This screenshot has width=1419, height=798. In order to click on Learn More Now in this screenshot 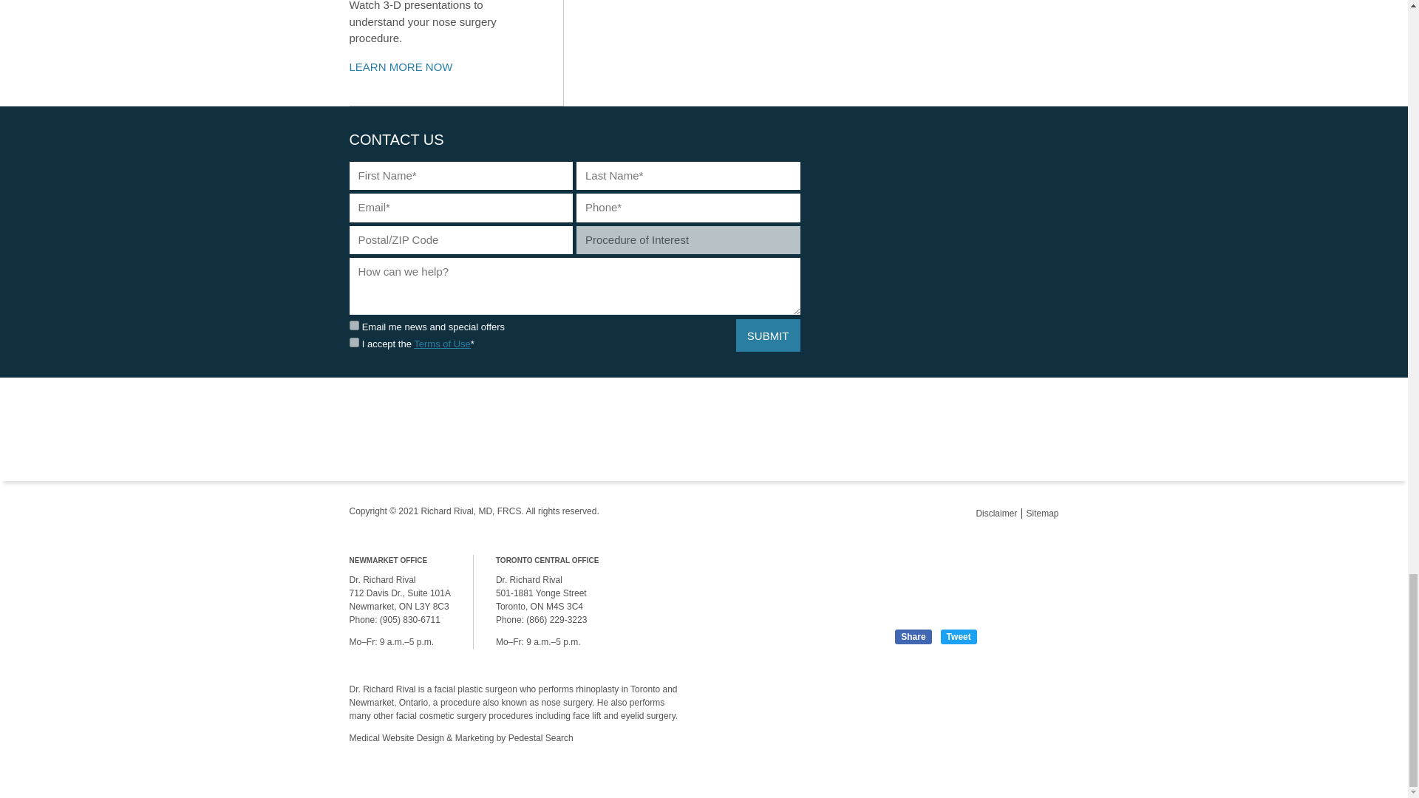, I will do `click(409, 67)`.